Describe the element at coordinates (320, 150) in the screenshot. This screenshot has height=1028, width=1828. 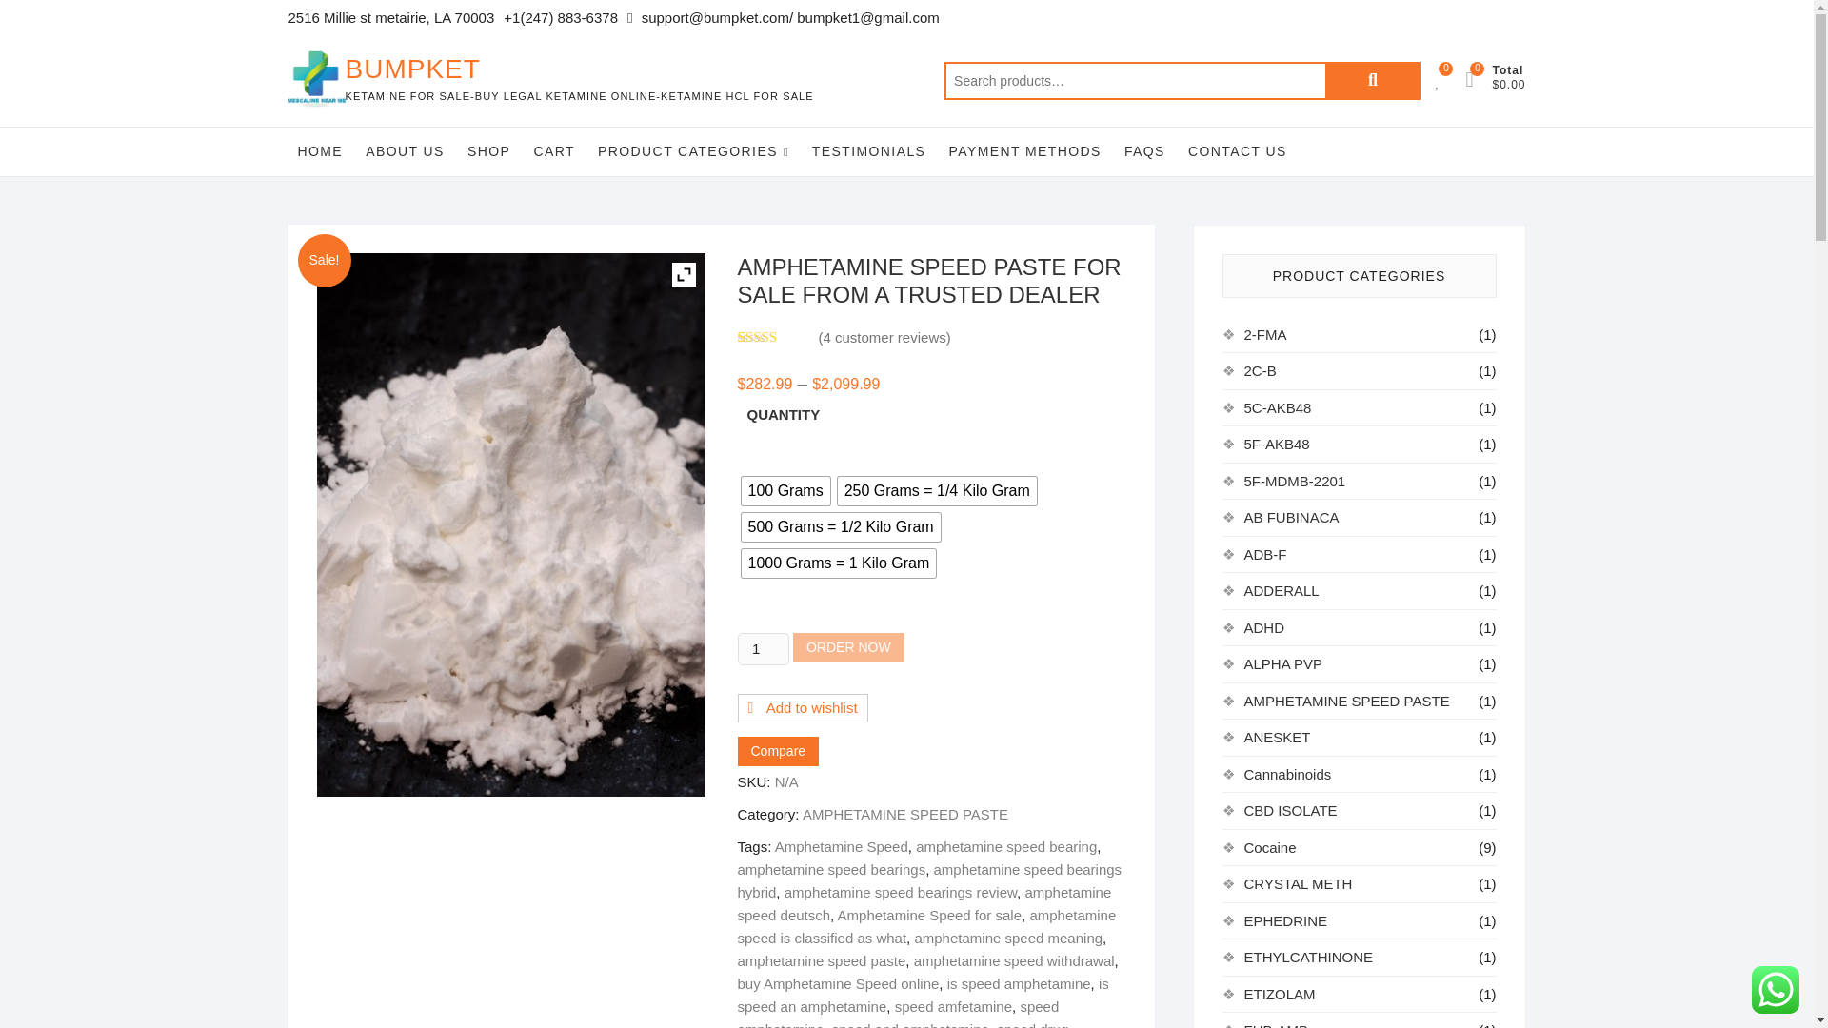
I see `HOME` at that location.